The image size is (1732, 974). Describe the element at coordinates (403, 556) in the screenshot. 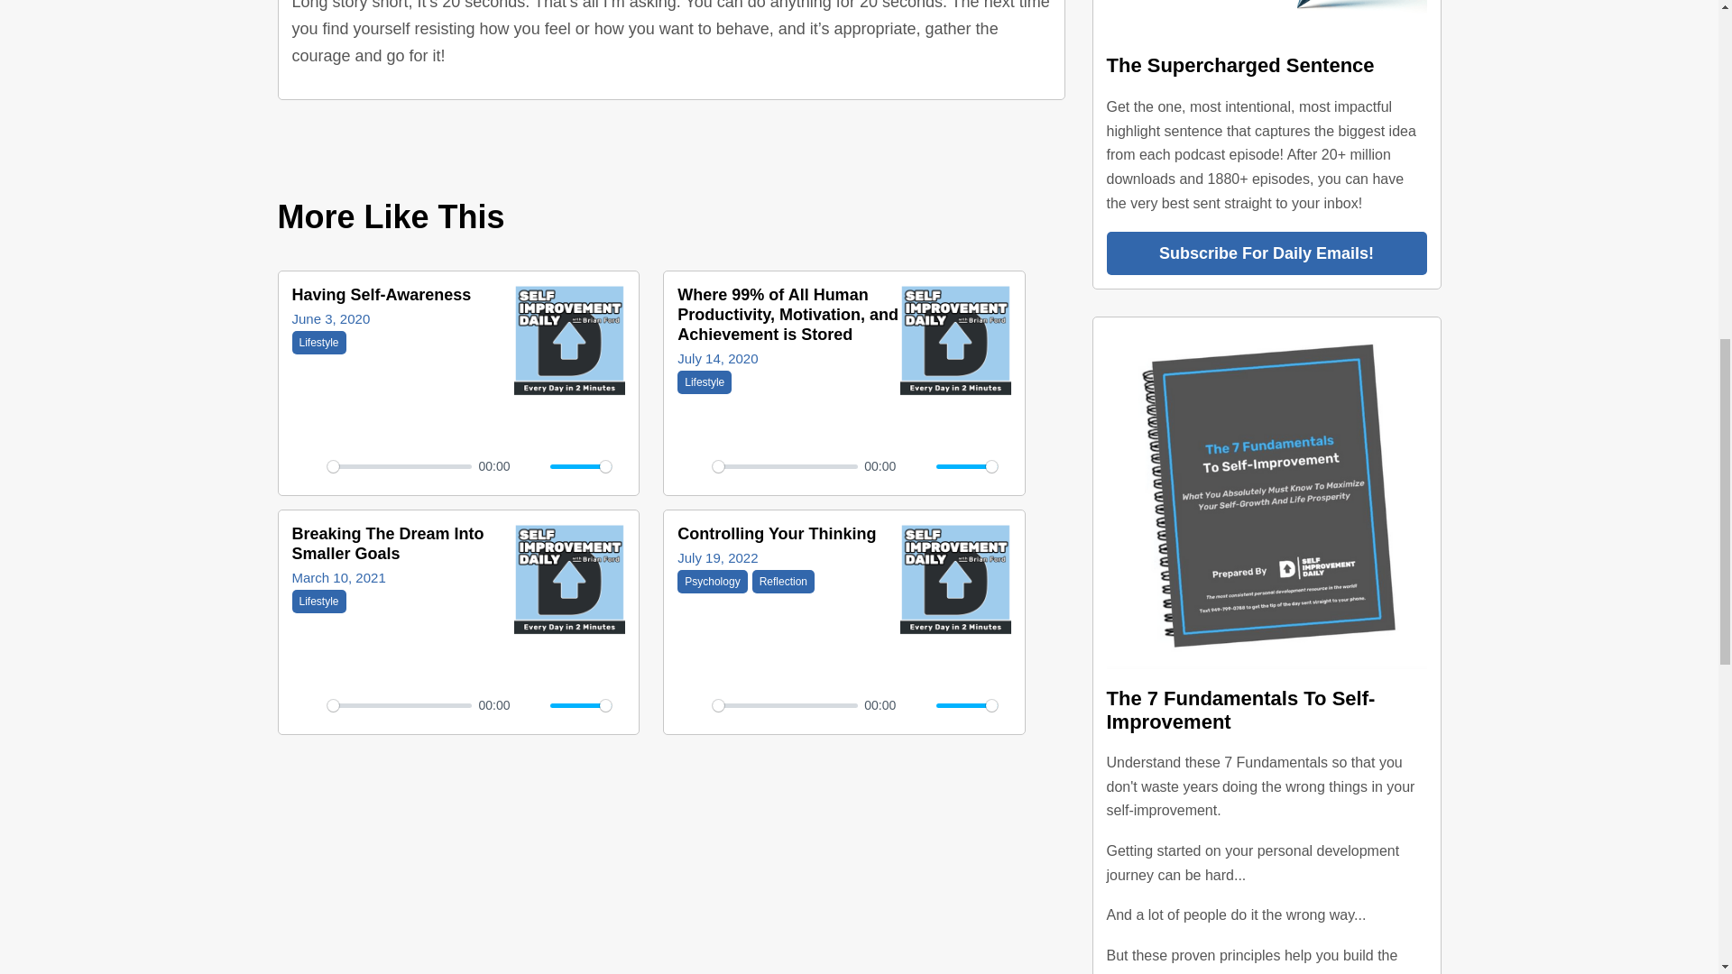

I see `0` at that location.